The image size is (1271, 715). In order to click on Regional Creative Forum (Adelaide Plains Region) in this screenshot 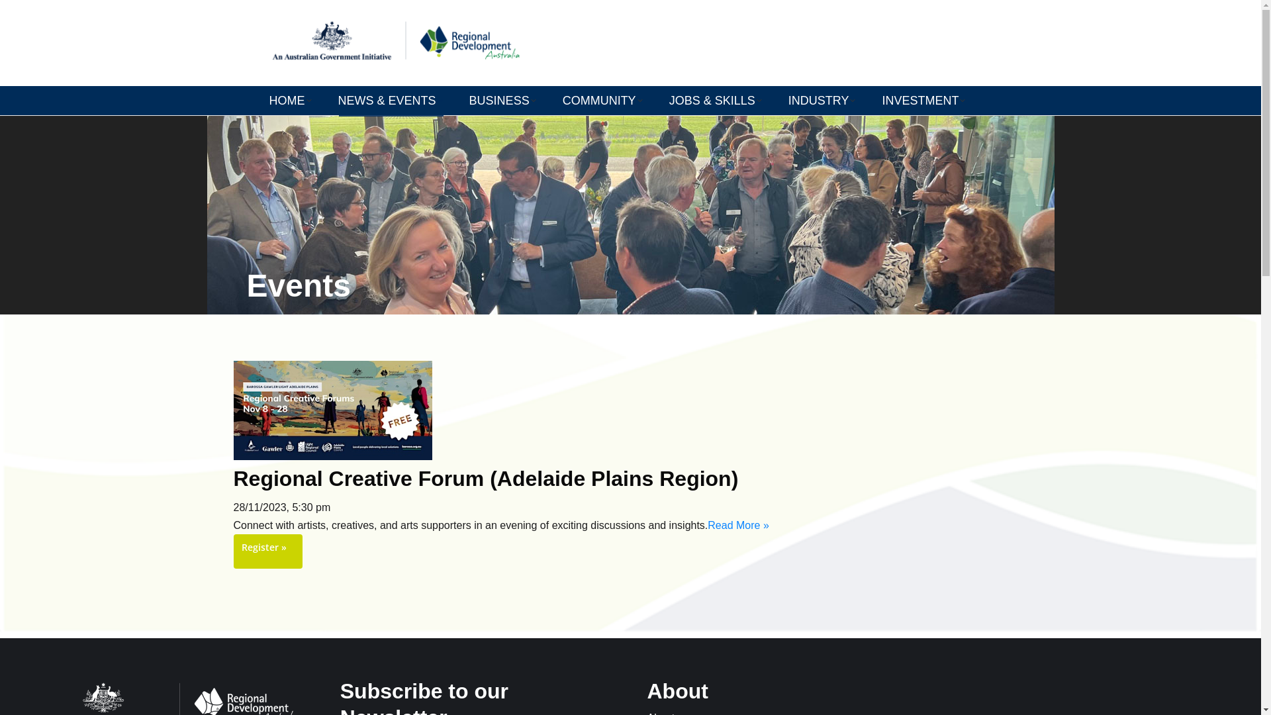, I will do `click(486, 479)`.